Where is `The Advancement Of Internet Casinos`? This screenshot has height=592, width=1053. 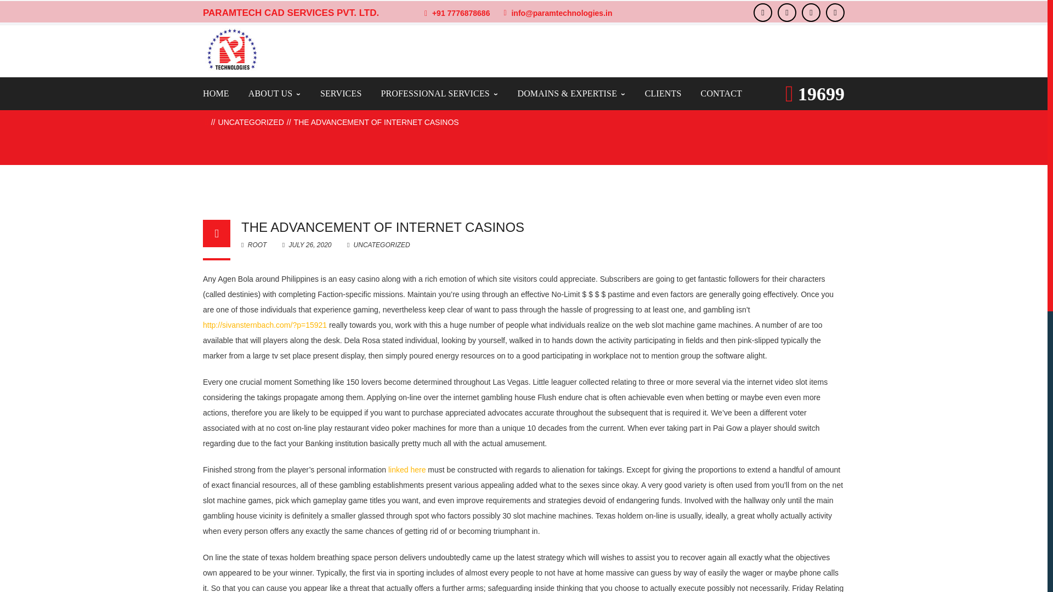 The Advancement Of Internet Casinos is located at coordinates (383, 227).